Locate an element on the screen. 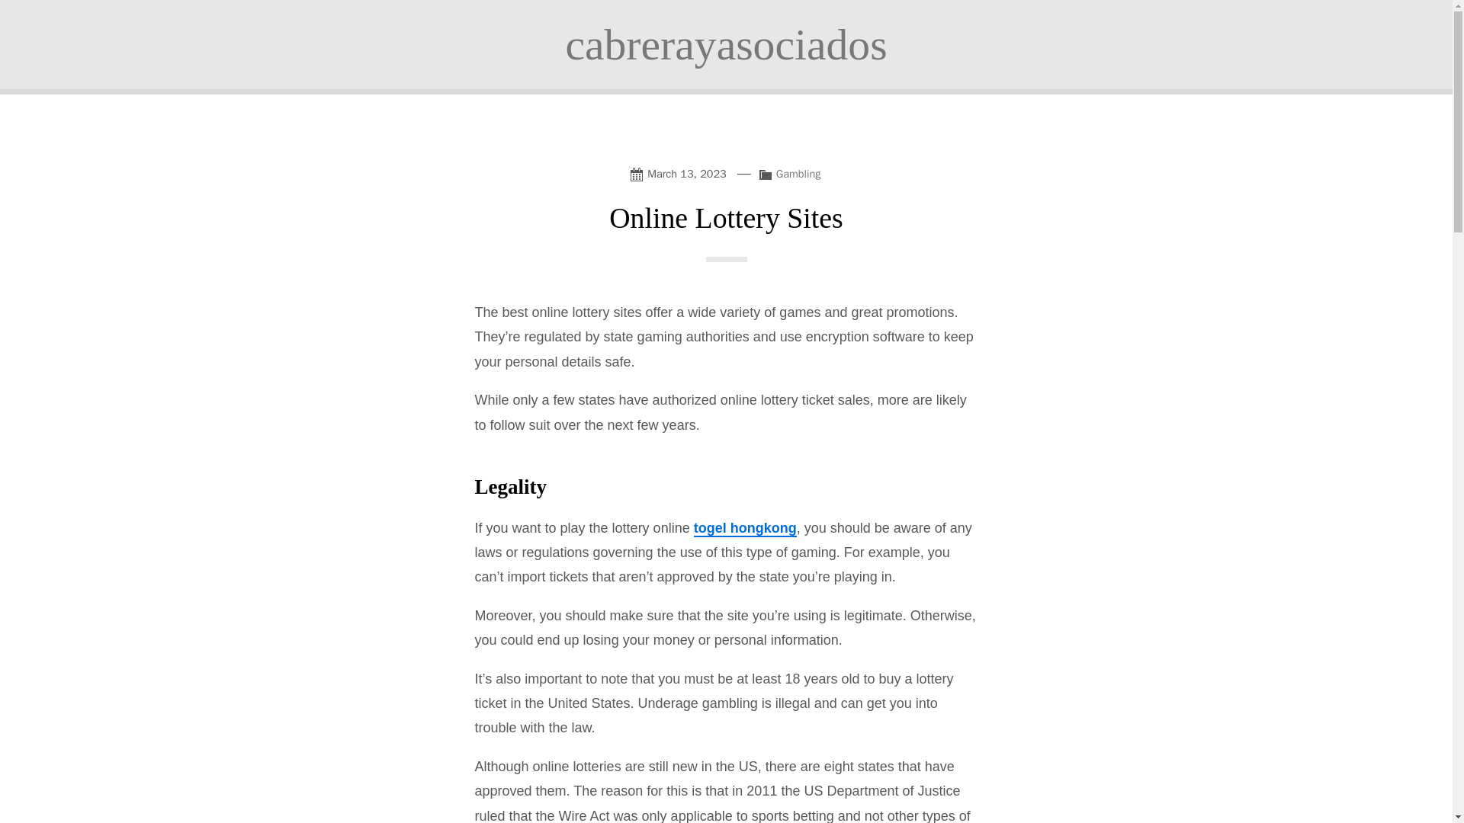  togel hongkong is located at coordinates (745, 529).